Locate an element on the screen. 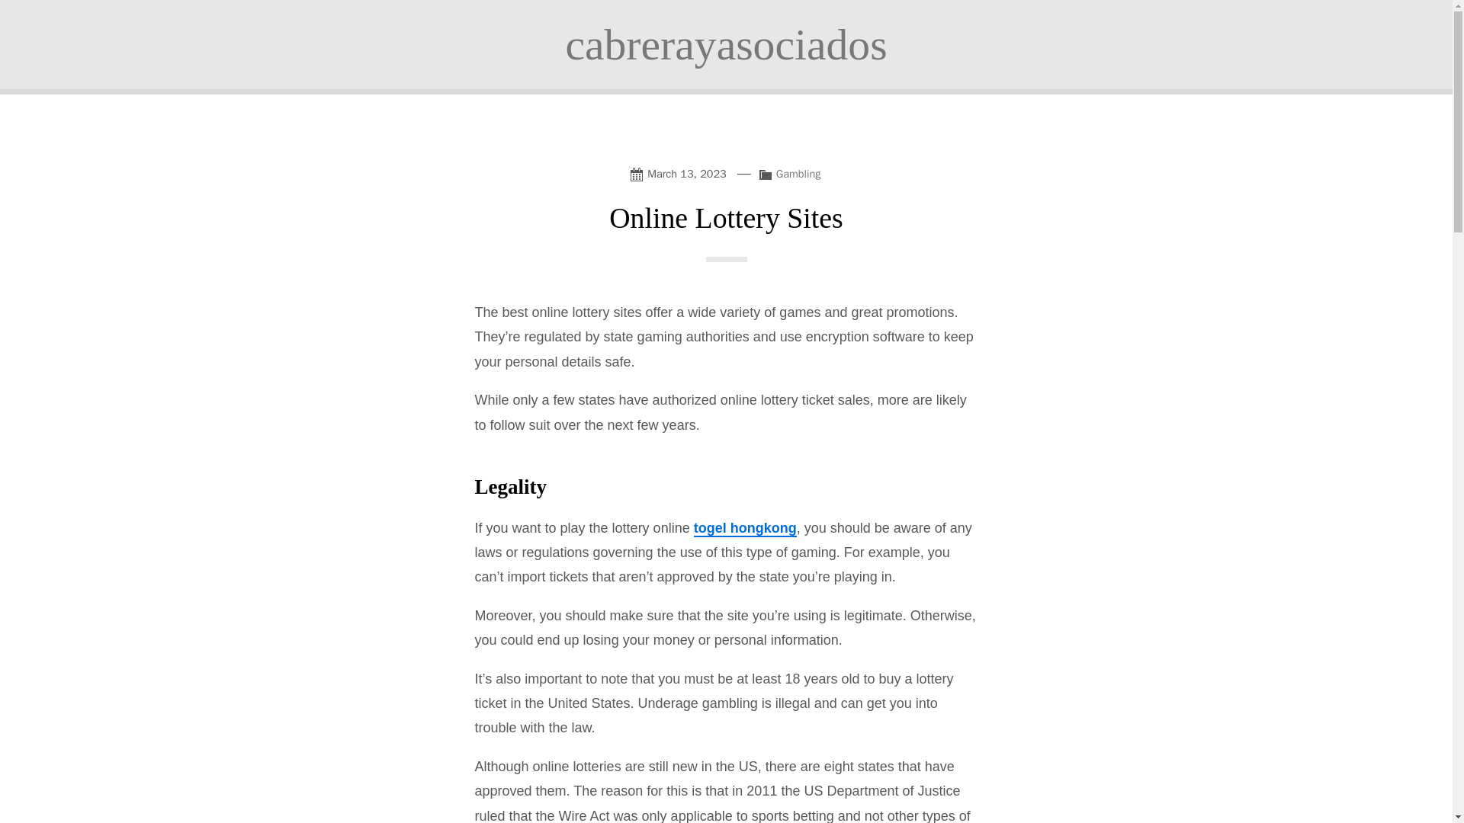  togel hongkong is located at coordinates (745, 529).